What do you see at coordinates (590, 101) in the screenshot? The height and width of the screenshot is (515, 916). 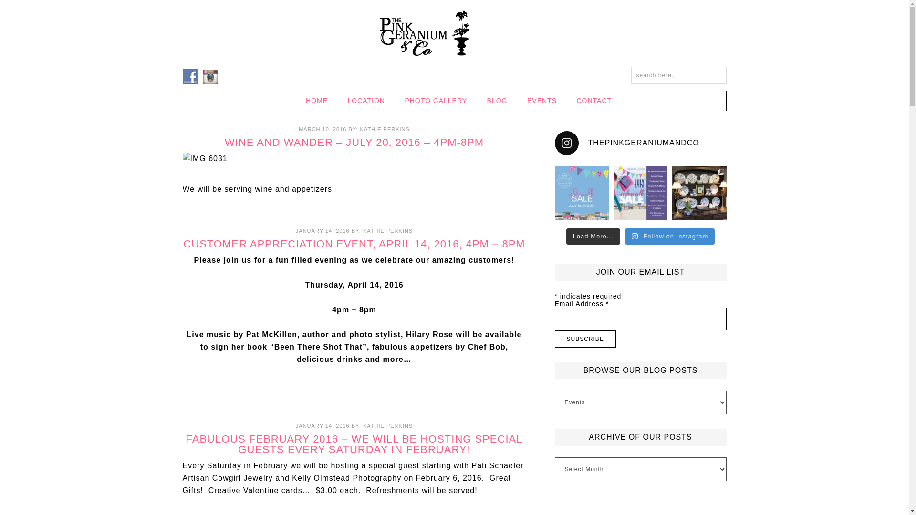 I see `CONTACT` at bounding box center [590, 101].